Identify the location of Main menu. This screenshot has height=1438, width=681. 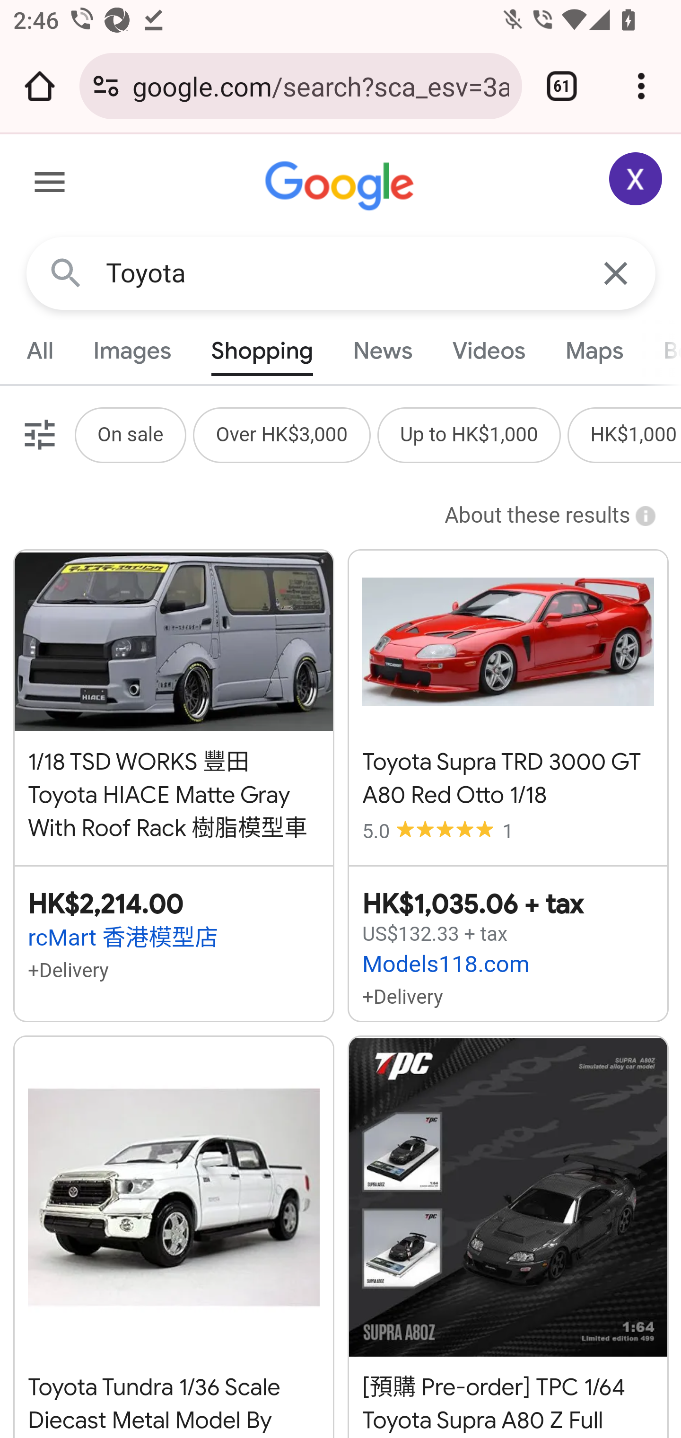
(50, 185).